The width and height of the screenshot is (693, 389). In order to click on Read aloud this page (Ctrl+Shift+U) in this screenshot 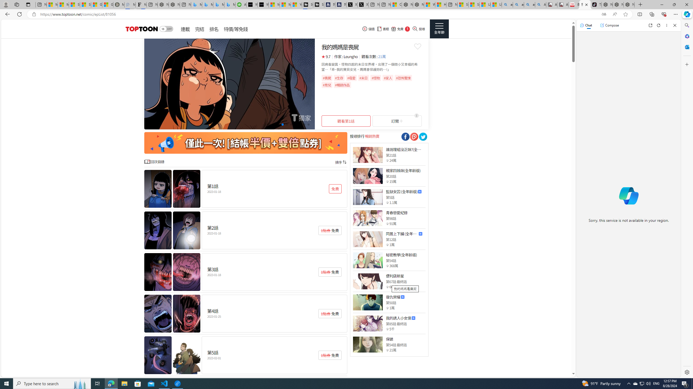, I will do `click(614, 14)`.